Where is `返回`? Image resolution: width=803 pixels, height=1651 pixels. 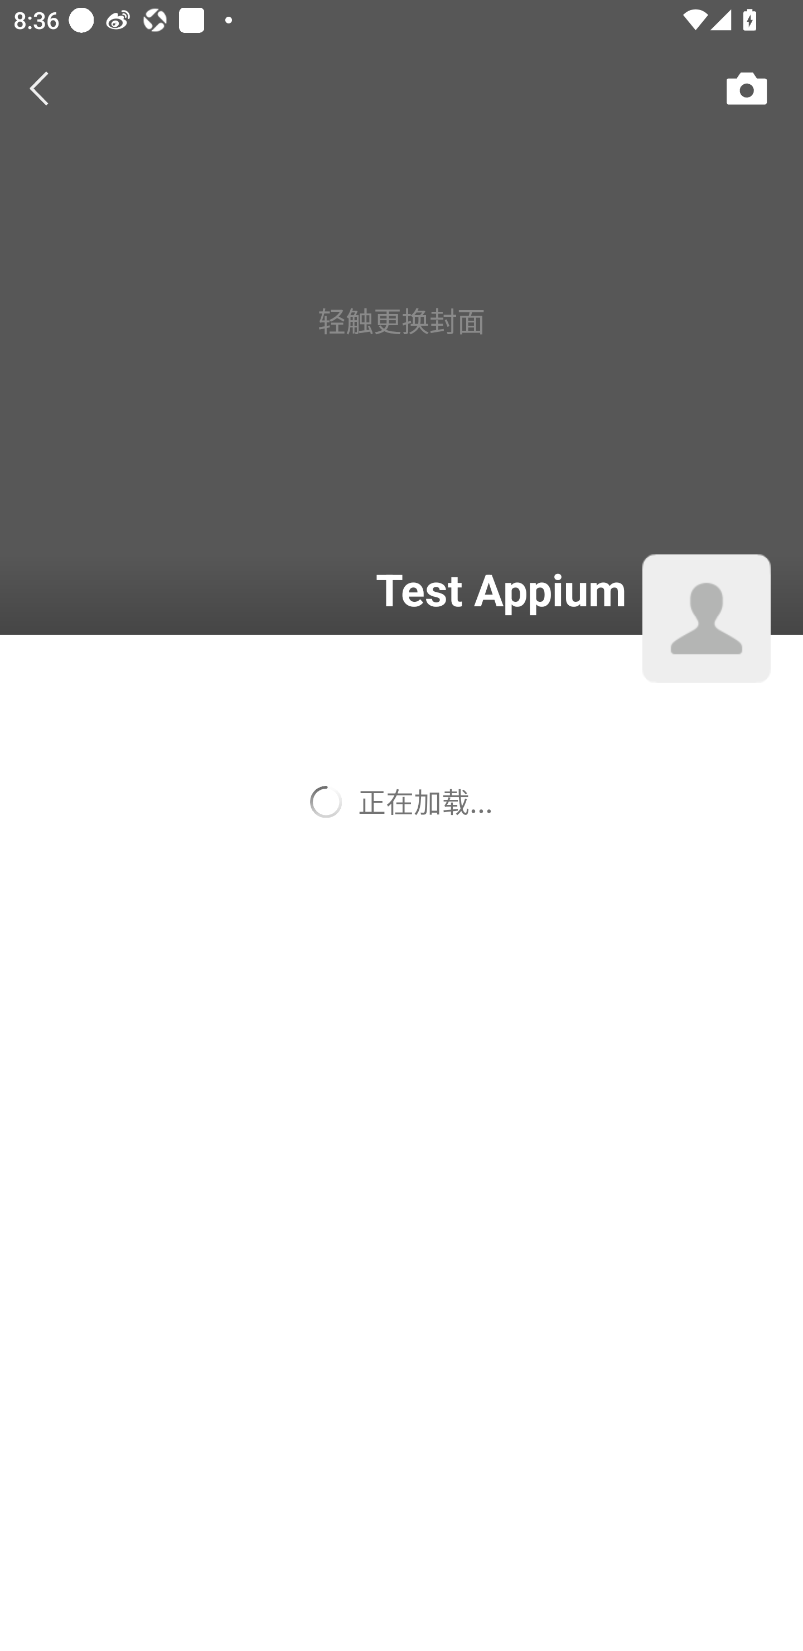 返回 is located at coordinates (40, 88).